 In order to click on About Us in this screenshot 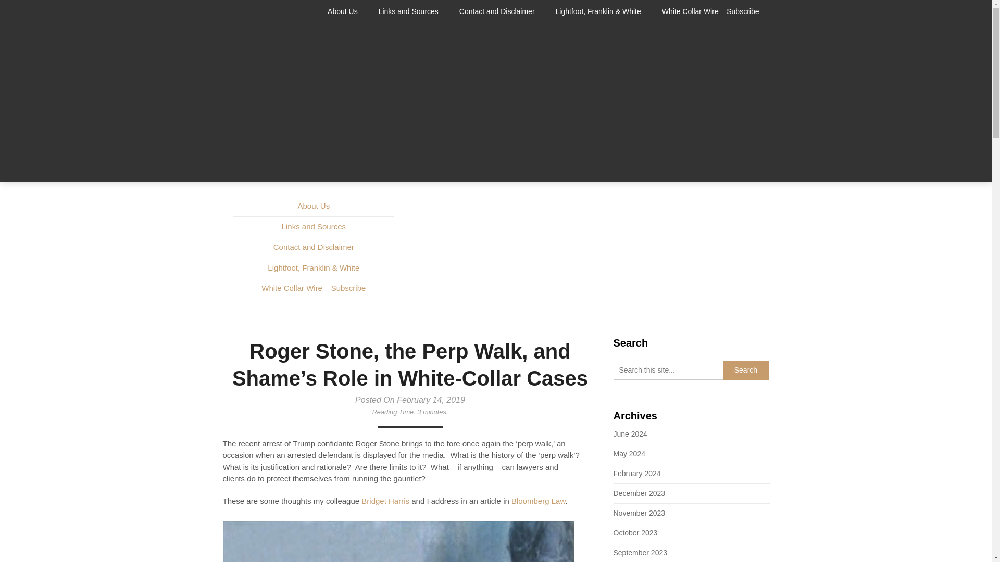, I will do `click(348, 11)`.